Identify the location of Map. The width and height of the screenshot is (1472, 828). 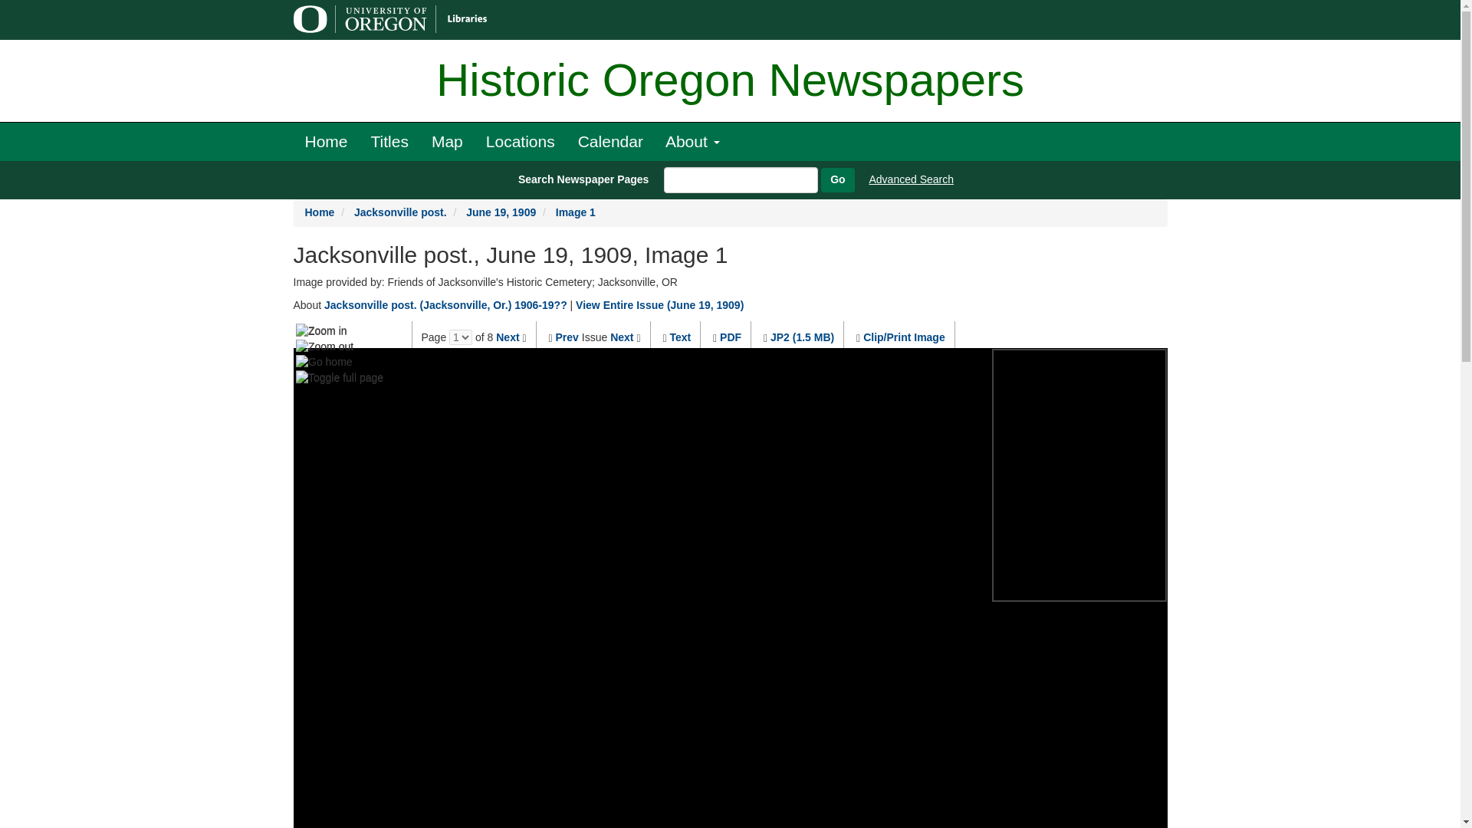
(446, 141).